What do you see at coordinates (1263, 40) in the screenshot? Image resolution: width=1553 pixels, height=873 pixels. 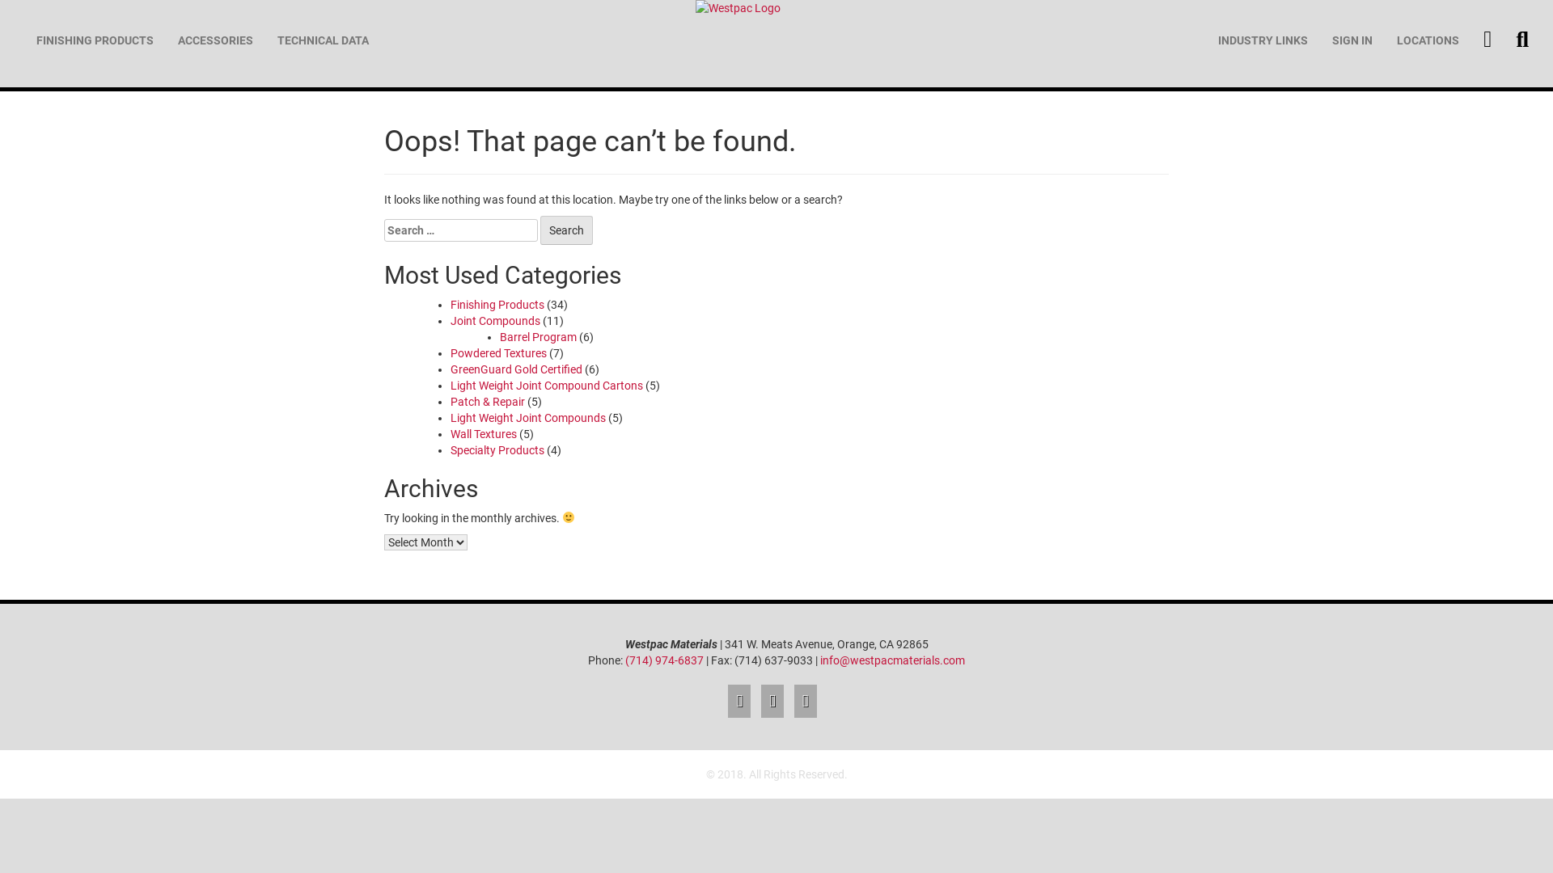 I see `INDUSTRY LINKS` at bounding box center [1263, 40].